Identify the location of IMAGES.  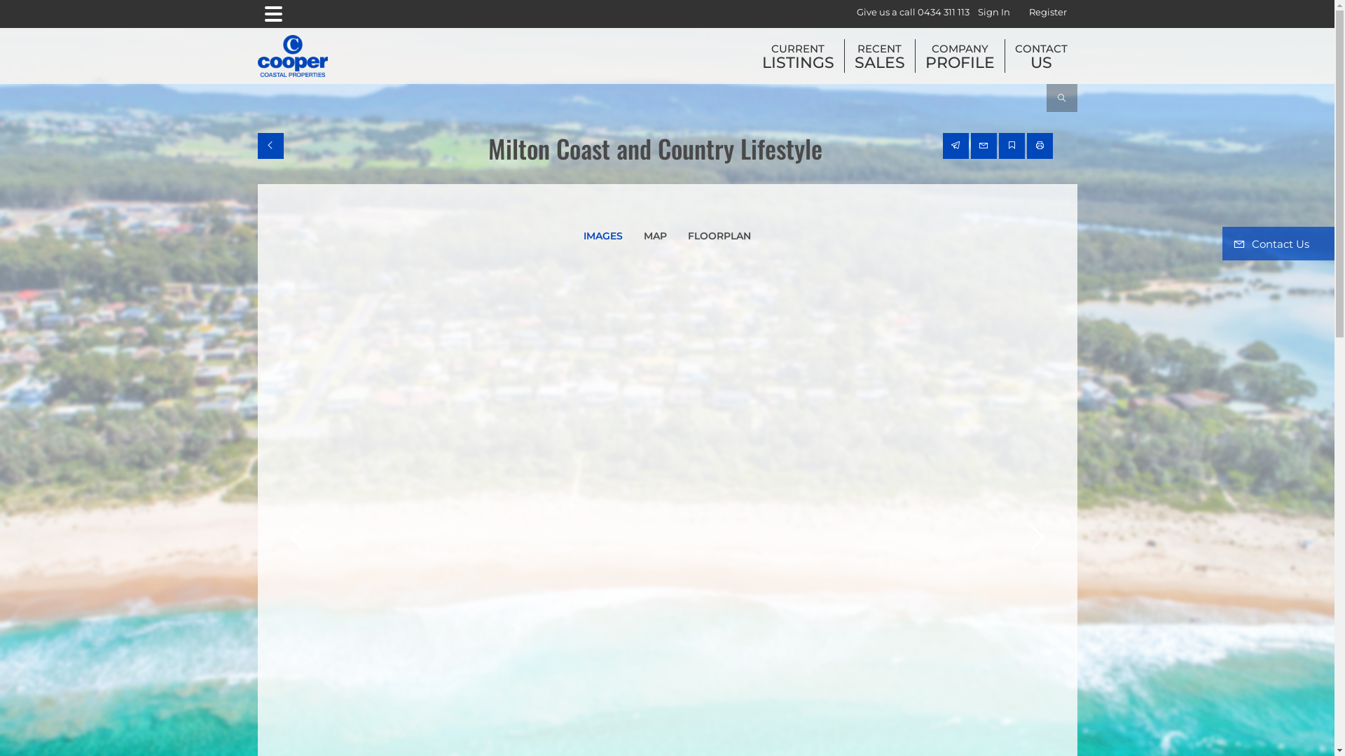
(603, 236).